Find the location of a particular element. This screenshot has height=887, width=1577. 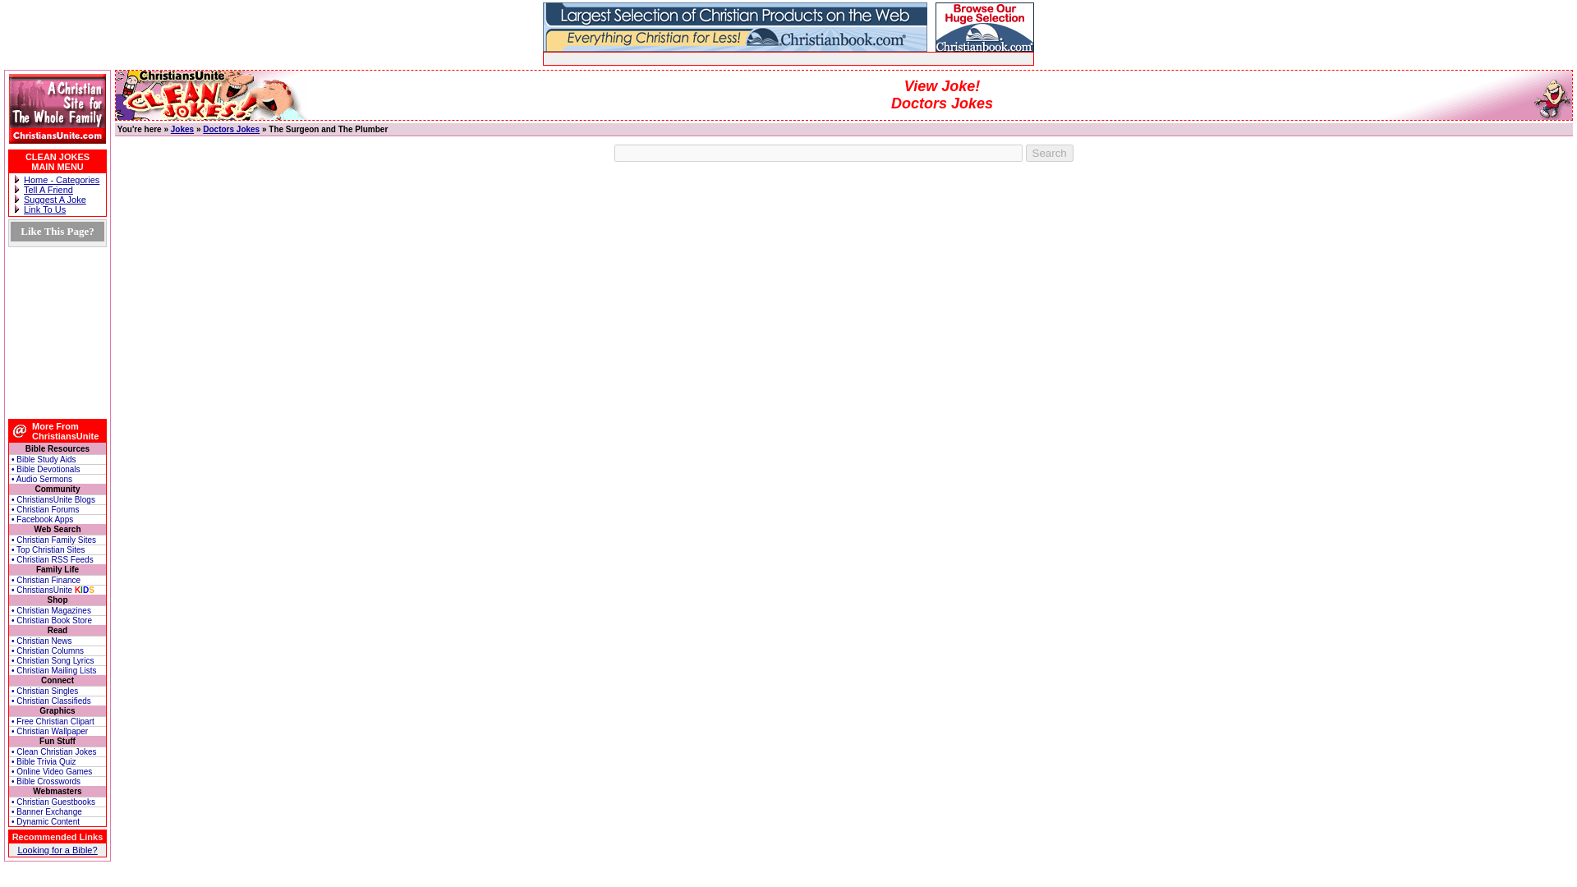

Tell A Friend is located at coordinates (48, 189).